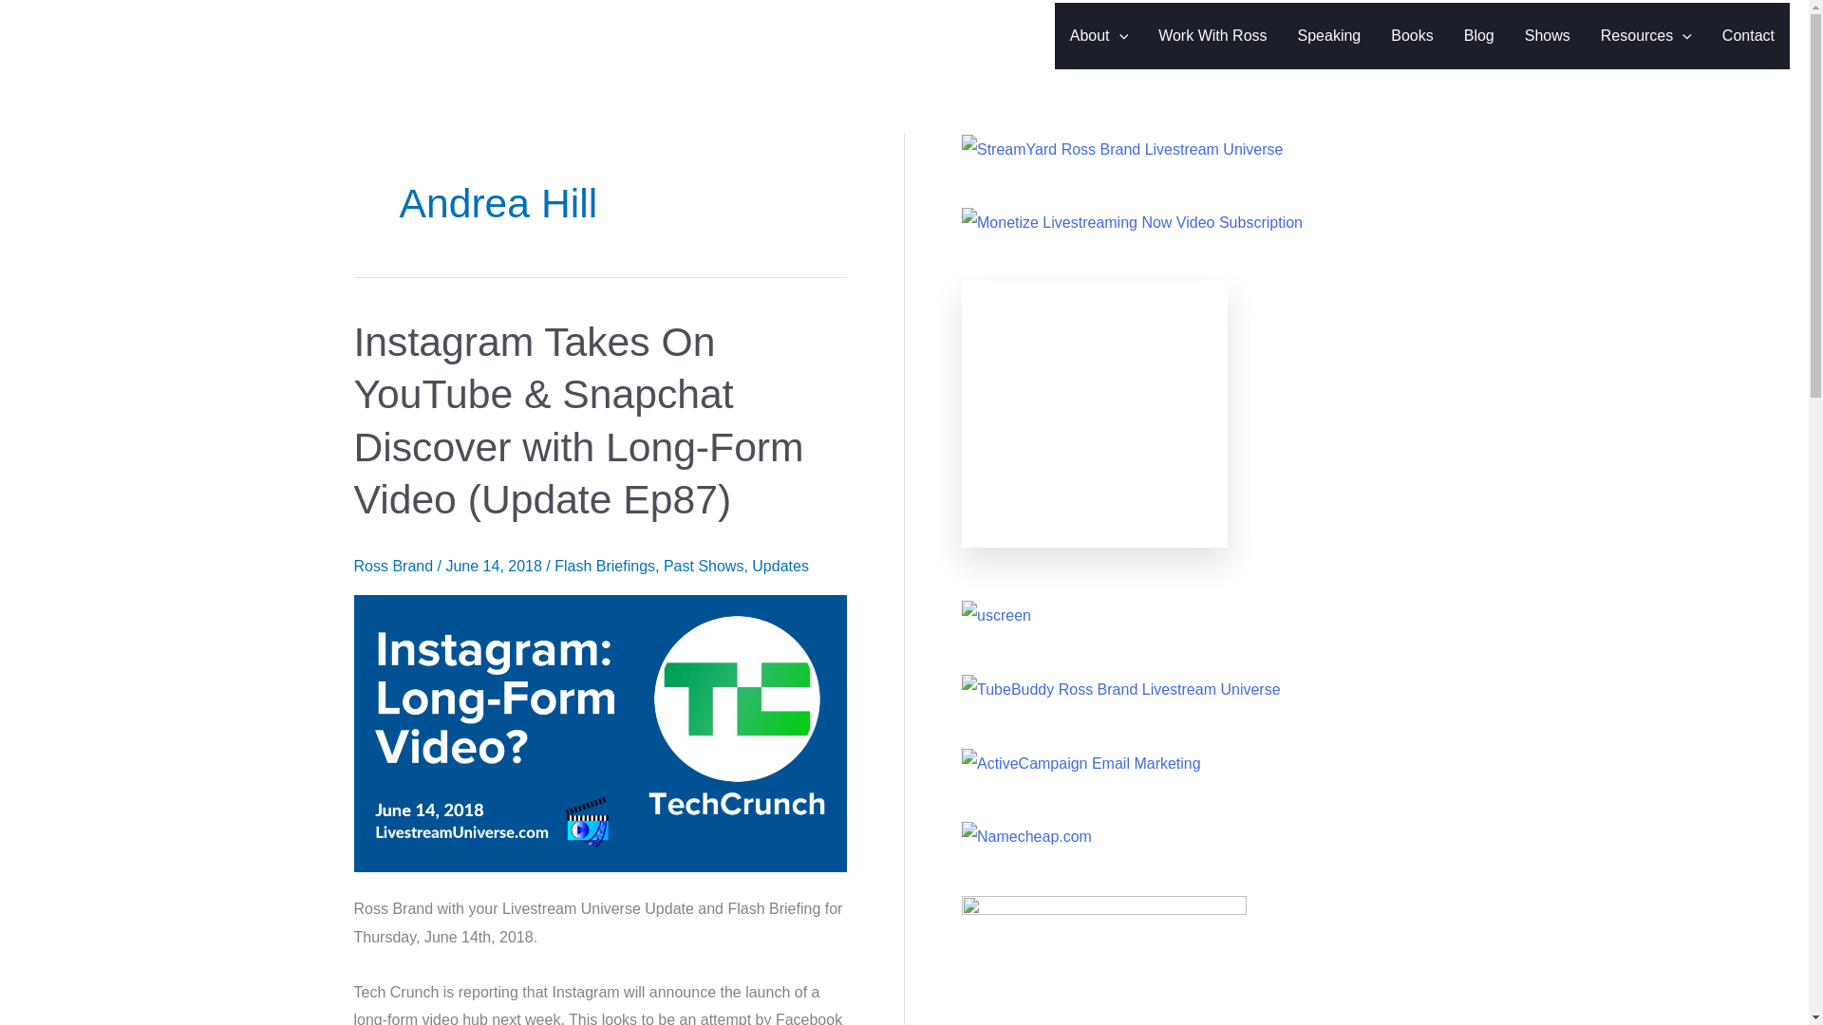  I want to click on Books, so click(1411, 36).